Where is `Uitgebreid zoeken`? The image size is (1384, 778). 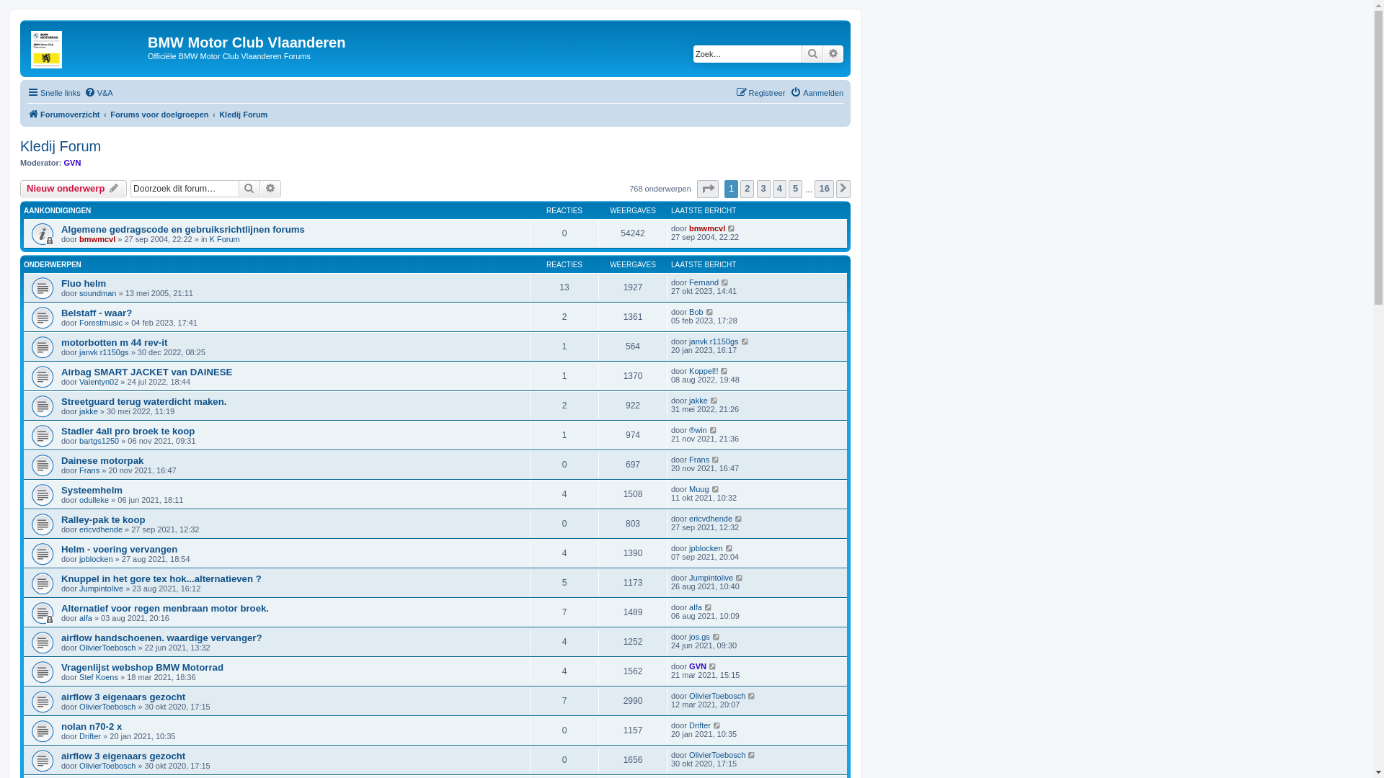 Uitgebreid zoeken is located at coordinates (833, 54).